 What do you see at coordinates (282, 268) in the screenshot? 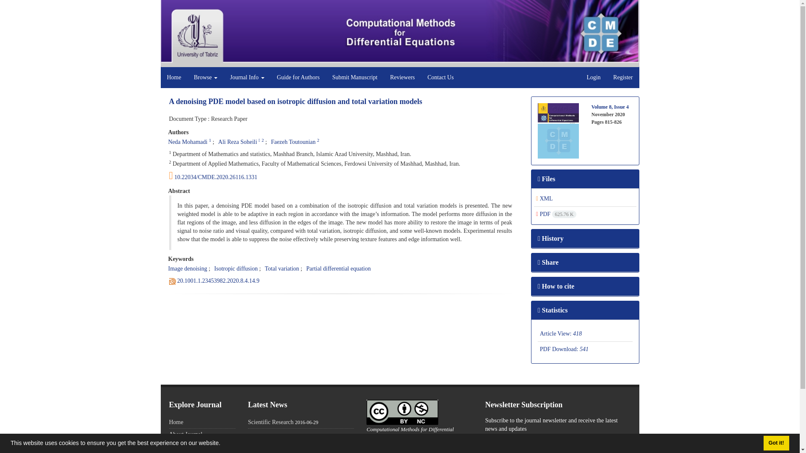
I see `Total variation` at bounding box center [282, 268].